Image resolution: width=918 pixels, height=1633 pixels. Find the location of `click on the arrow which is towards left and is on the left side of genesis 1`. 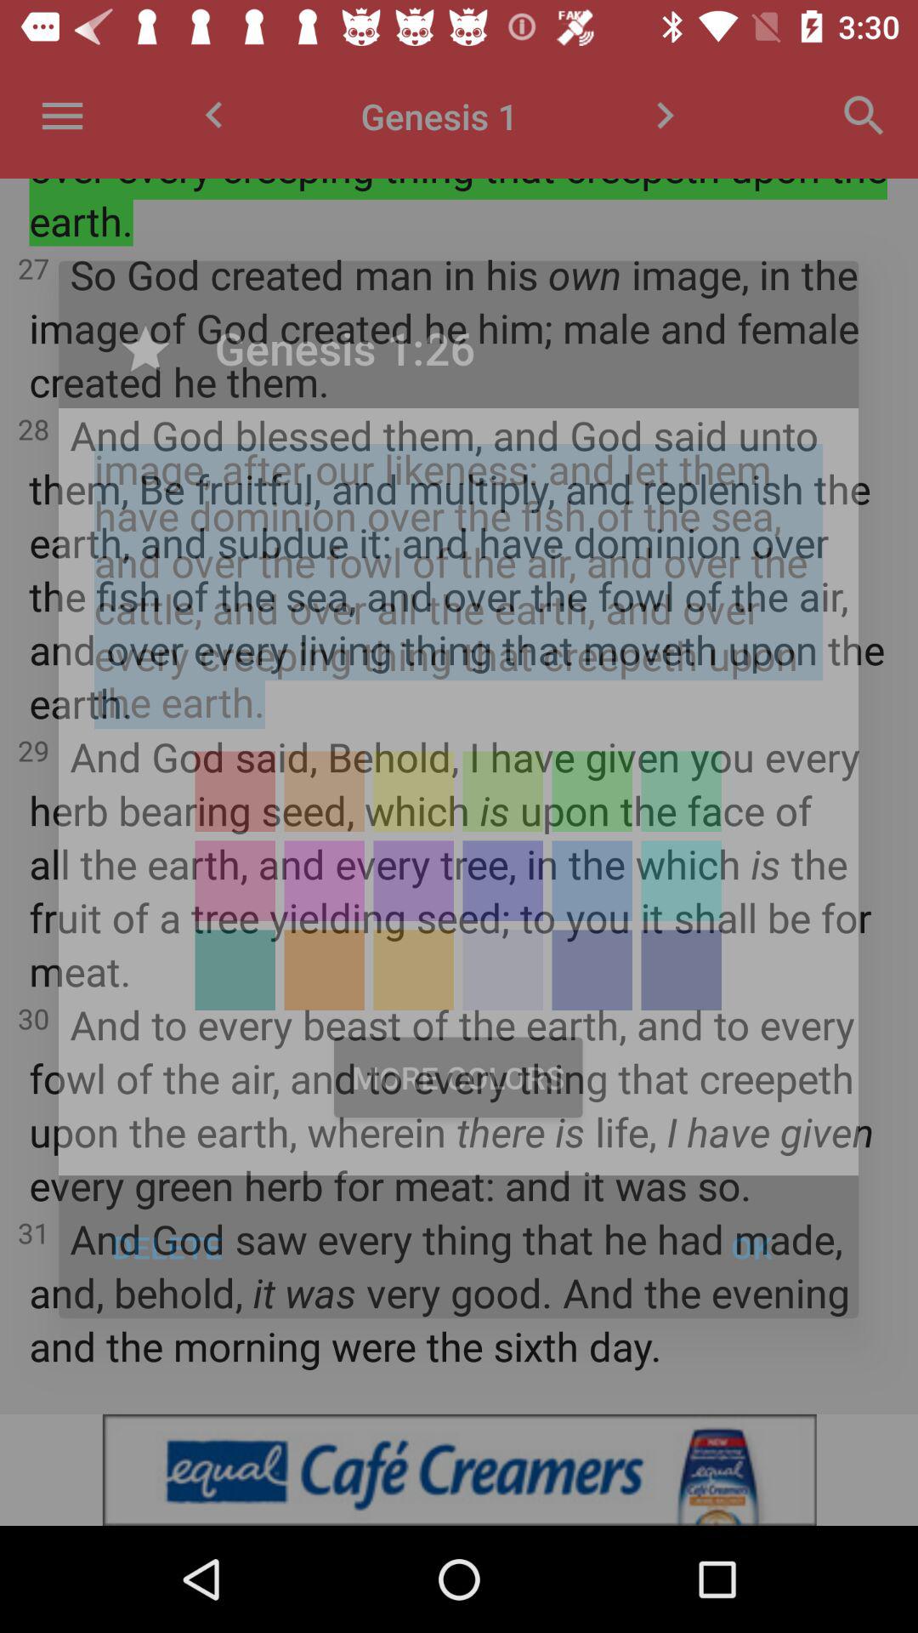

click on the arrow which is towards left and is on the left side of genesis 1 is located at coordinates (214, 116).